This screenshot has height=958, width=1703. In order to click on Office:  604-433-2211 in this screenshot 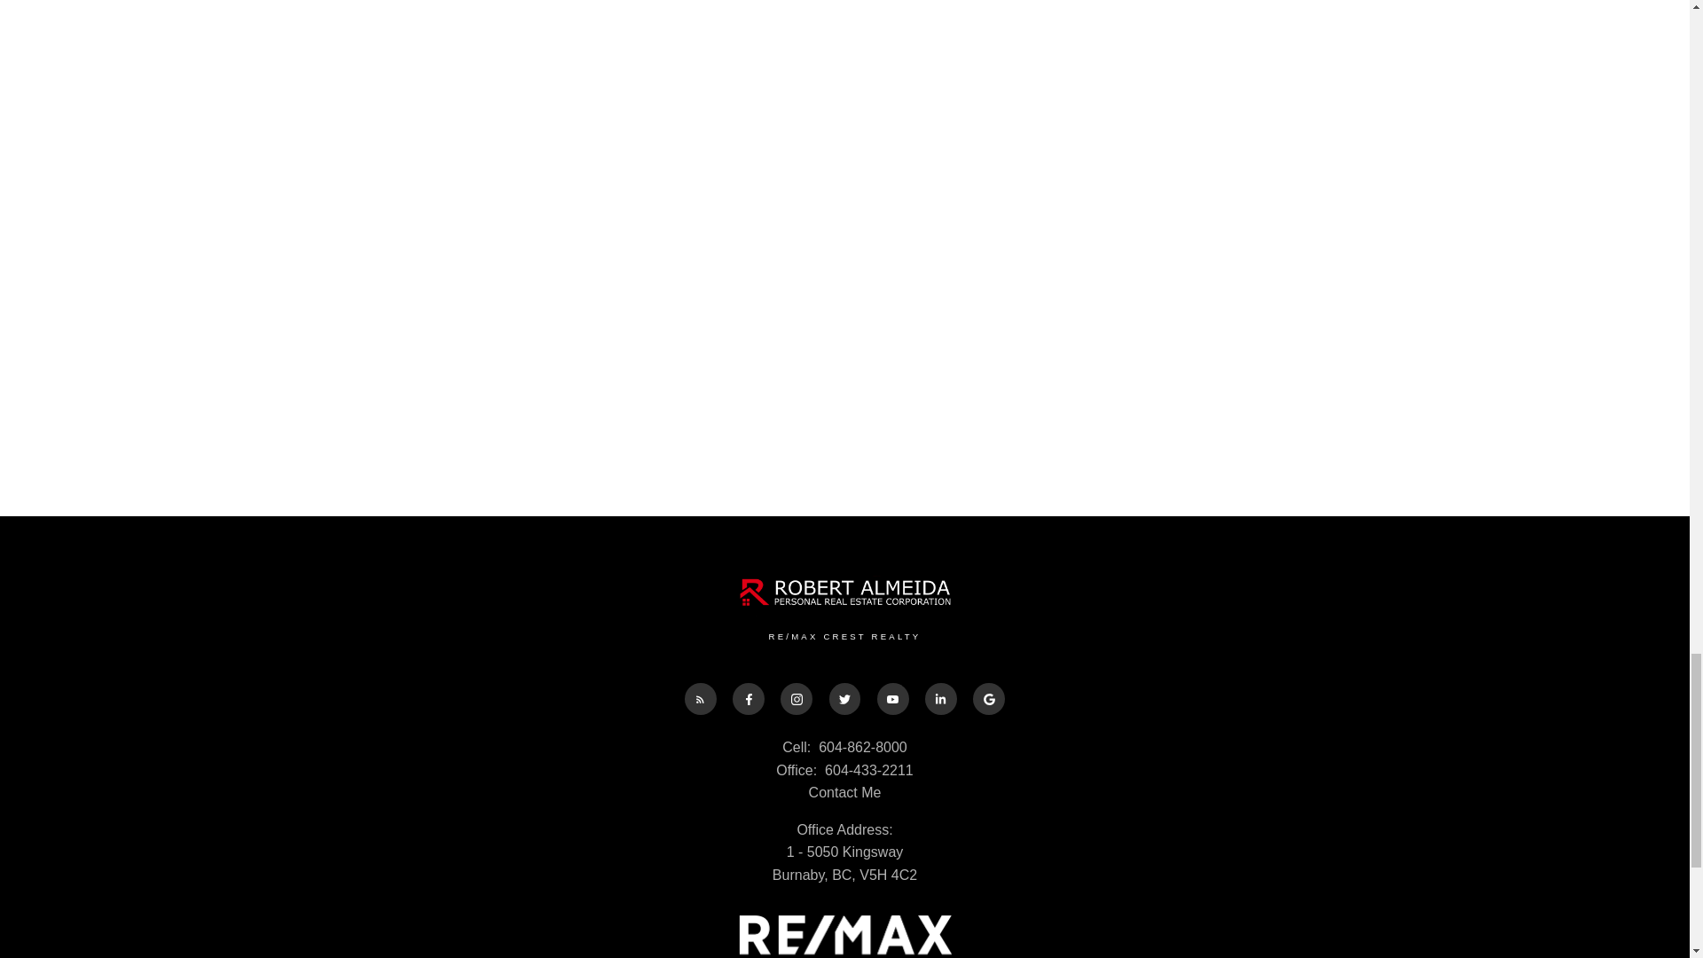, I will do `click(844, 771)`.